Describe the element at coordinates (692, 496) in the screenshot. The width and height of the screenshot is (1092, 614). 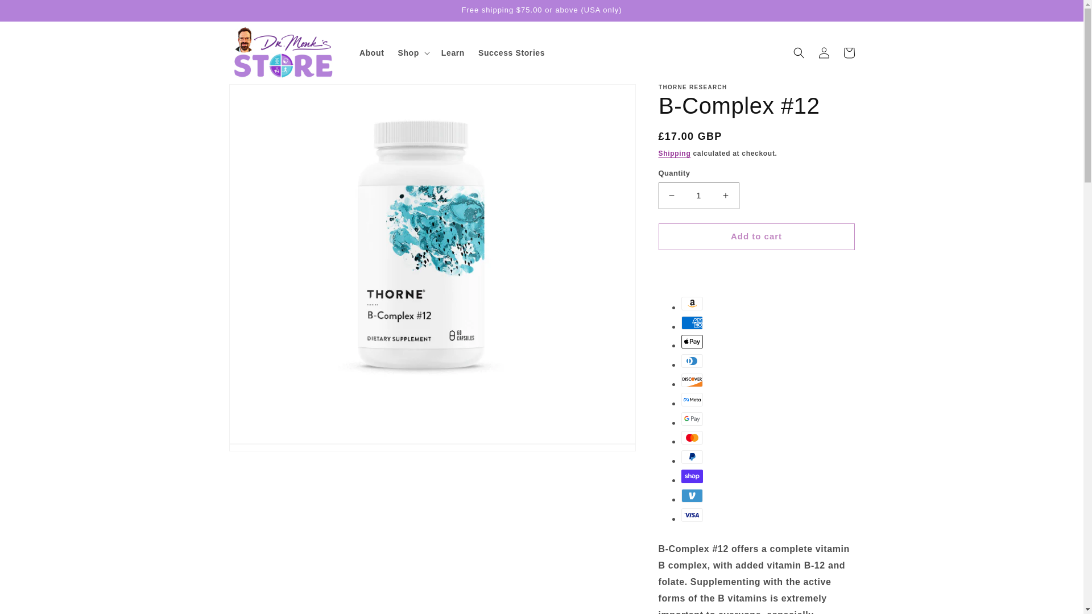
I see `Venmo` at that location.